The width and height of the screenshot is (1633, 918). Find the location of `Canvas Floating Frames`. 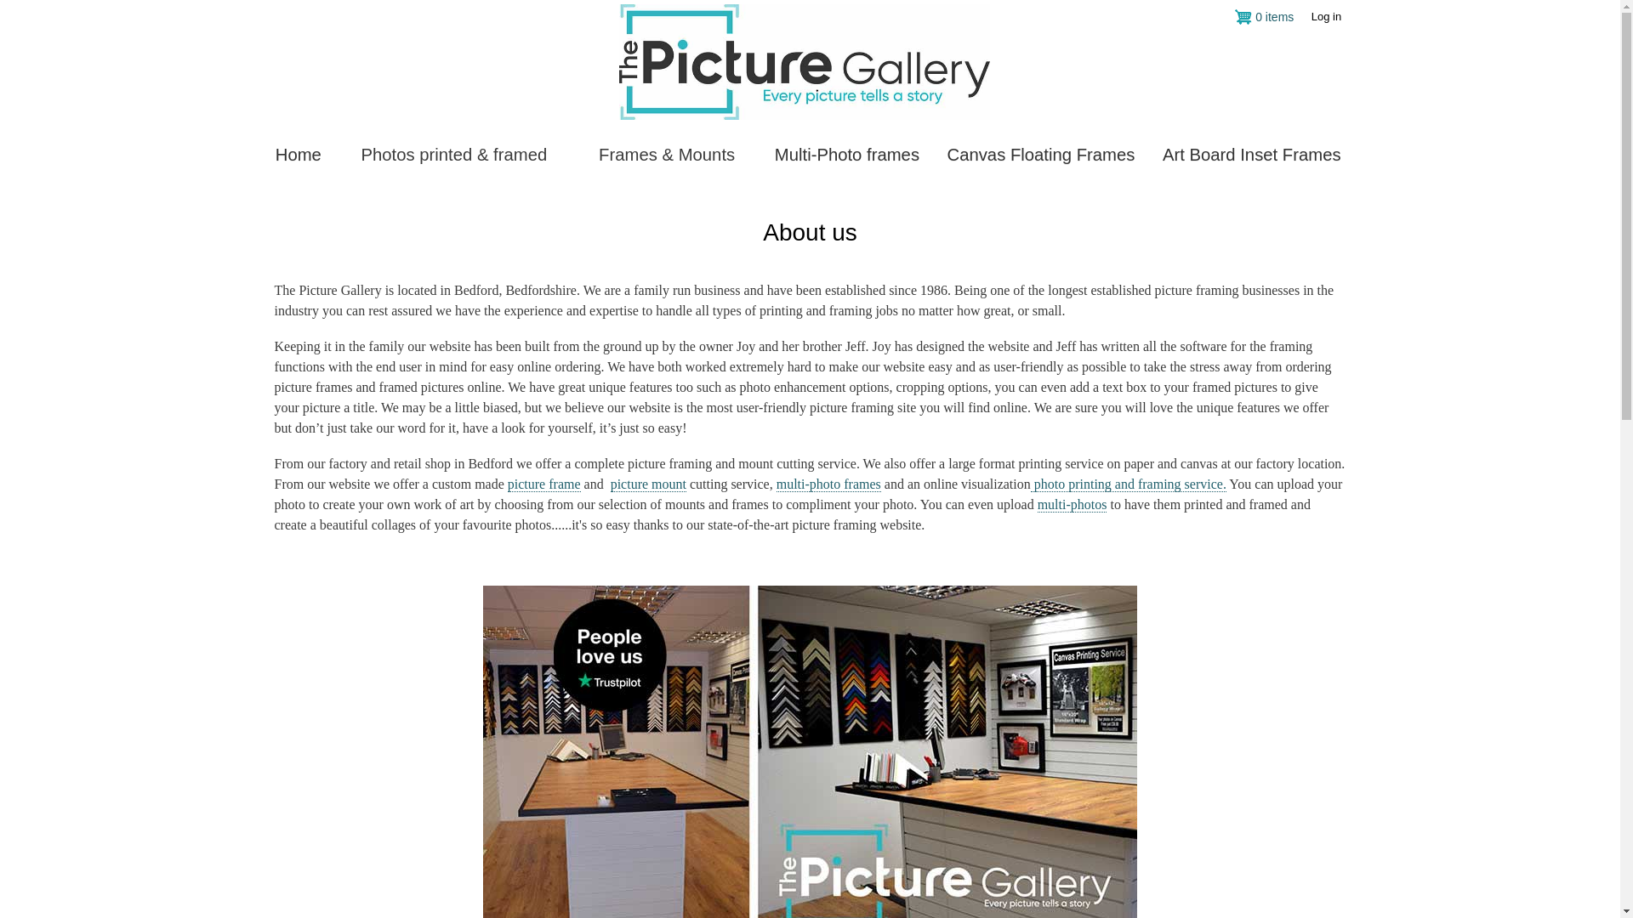

Canvas Floating Frames is located at coordinates (1039, 155).